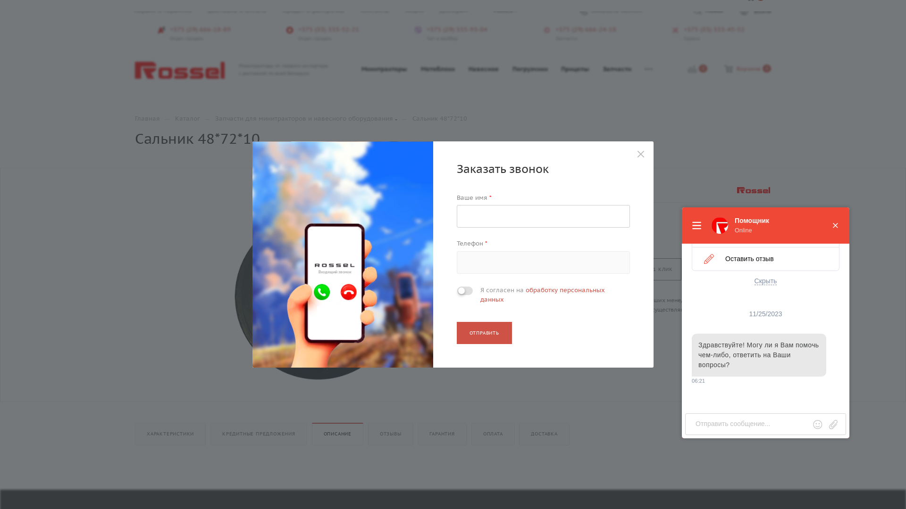 The height and width of the screenshot is (509, 906). Describe the element at coordinates (675, 30) in the screenshot. I see `servis.svg` at that location.